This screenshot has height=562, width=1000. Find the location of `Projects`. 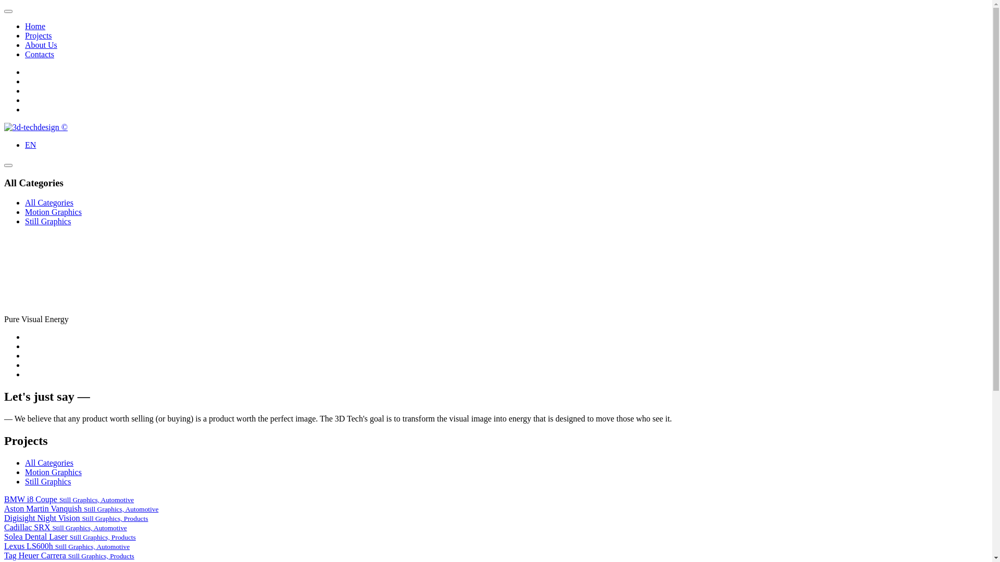

Projects is located at coordinates (39, 35).